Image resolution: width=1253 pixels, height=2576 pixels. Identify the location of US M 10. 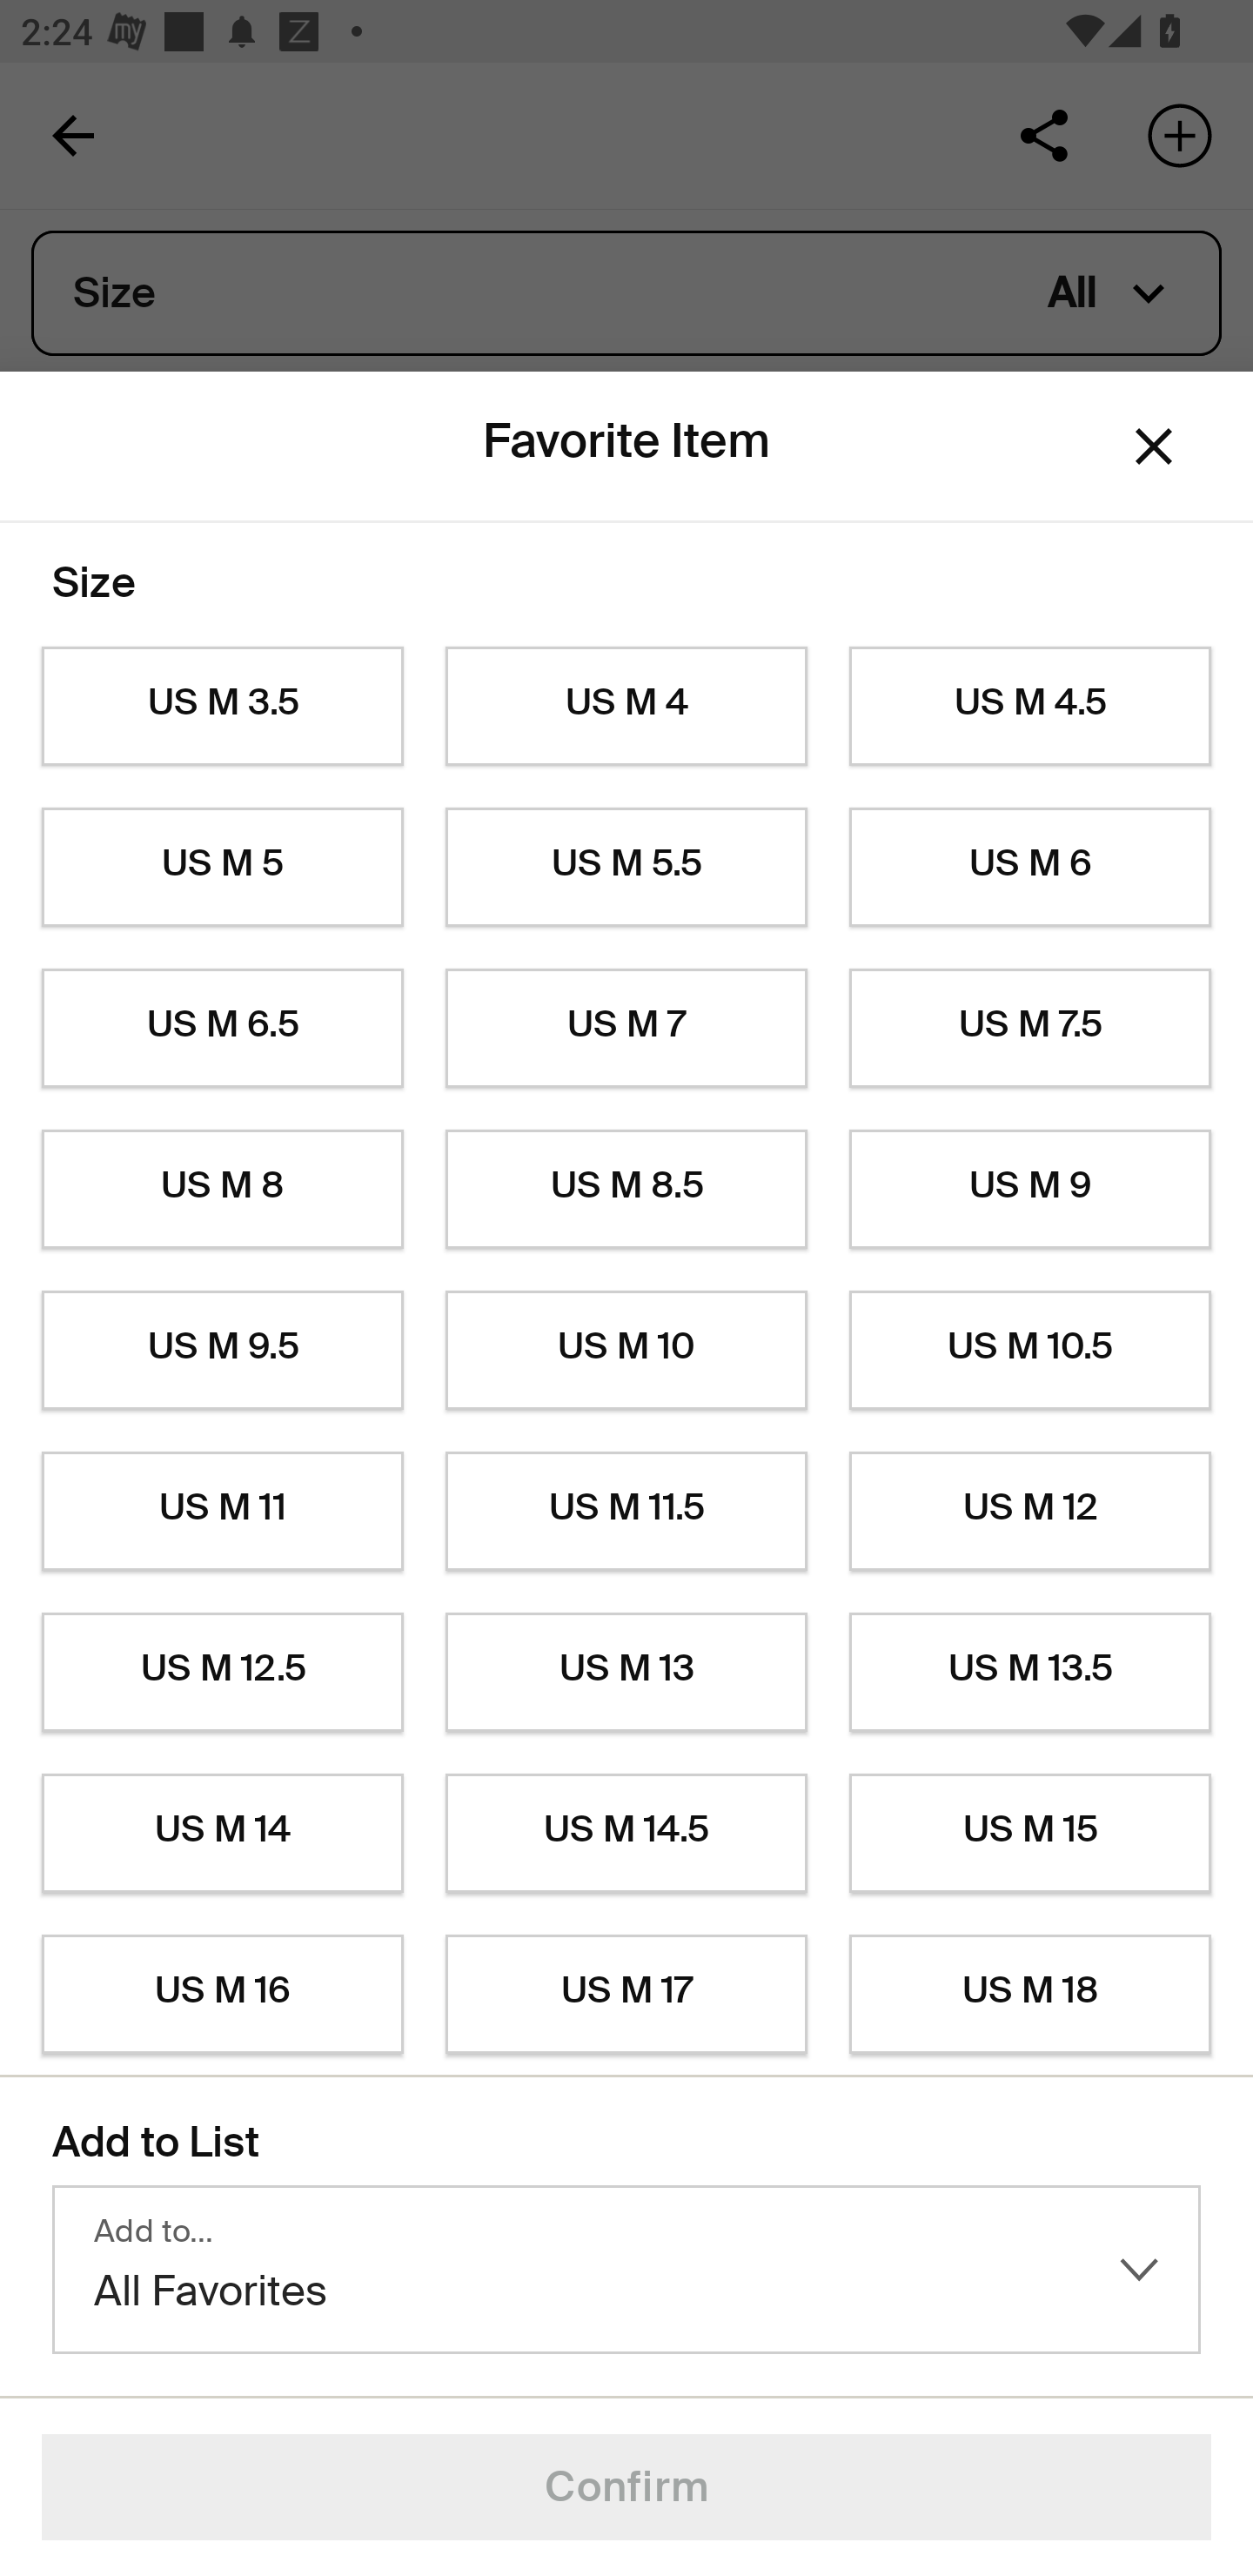
(626, 1351).